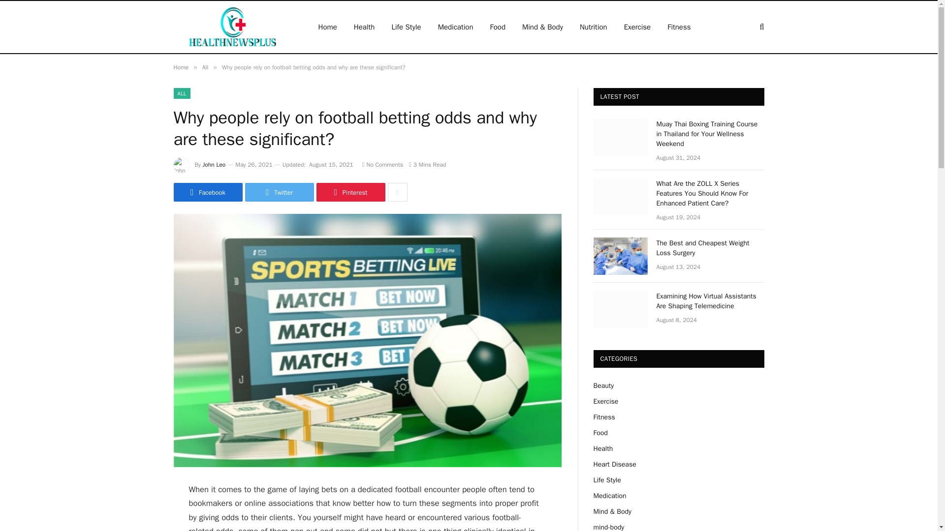 This screenshot has height=531, width=945. Describe the element at coordinates (397, 192) in the screenshot. I see `Show More Social Sharing` at that location.